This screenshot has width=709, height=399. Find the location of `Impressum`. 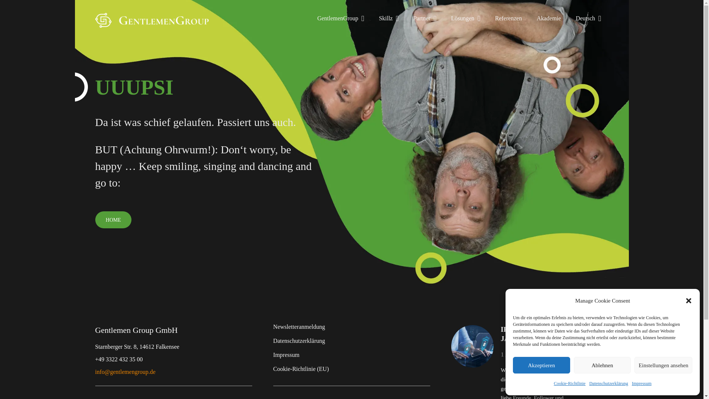

Impressum is located at coordinates (641, 383).